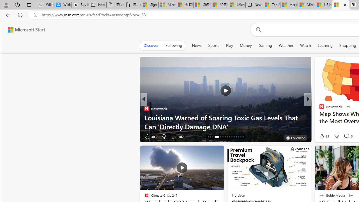 The image size is (359, 202). Describe the element at coordinates (324, 136) in the screenshot. I see `21 Like` at that location.